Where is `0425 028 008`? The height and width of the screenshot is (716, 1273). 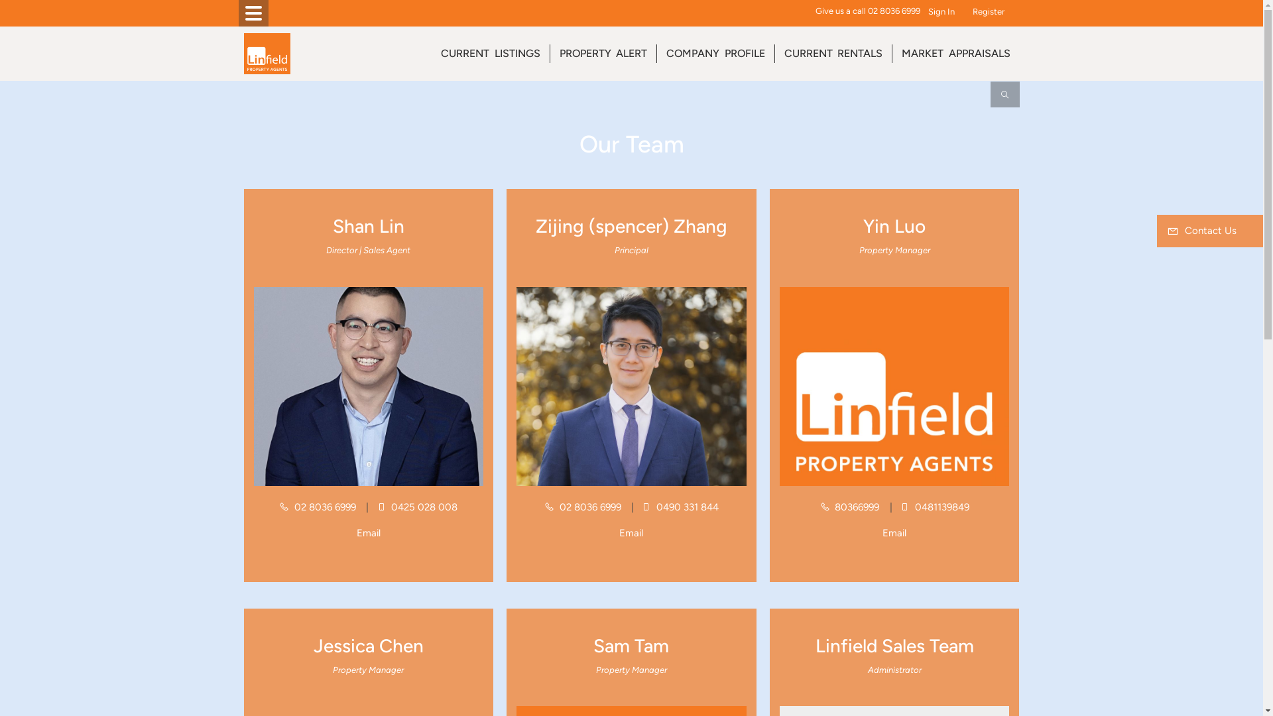 0425 028 008 is located at coordinates (418, 507).